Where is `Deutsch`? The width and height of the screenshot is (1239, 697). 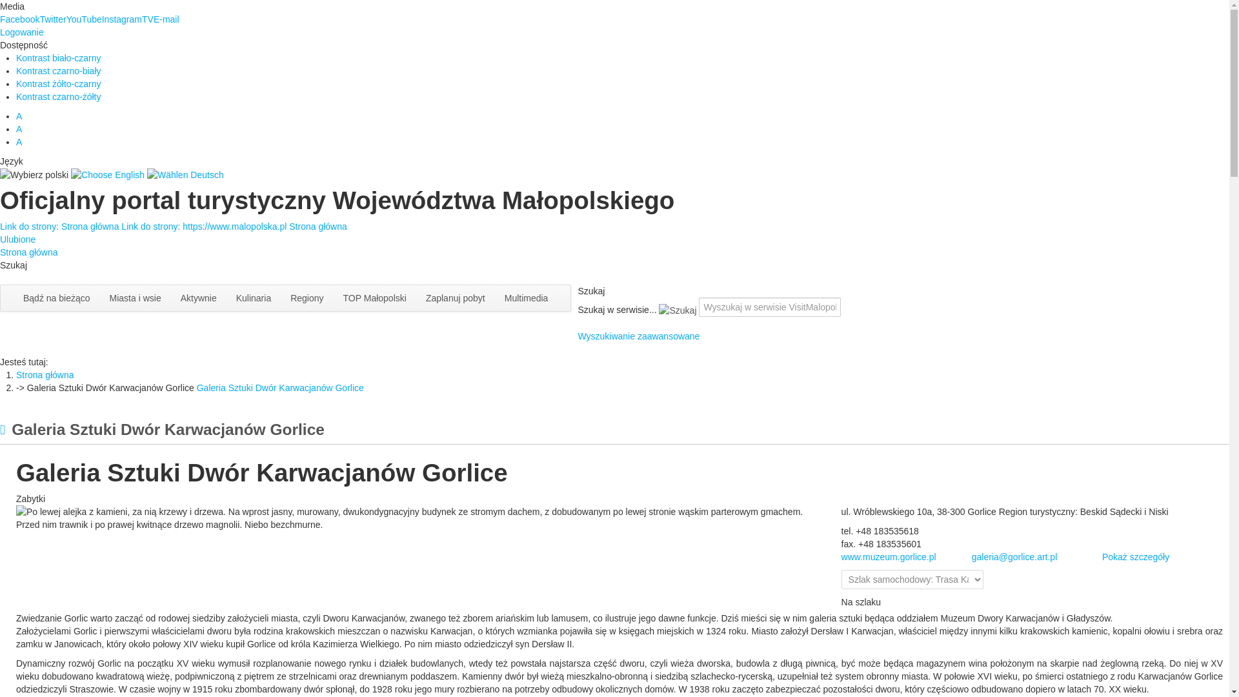 Deutsch is located at coordinates (186, 174).